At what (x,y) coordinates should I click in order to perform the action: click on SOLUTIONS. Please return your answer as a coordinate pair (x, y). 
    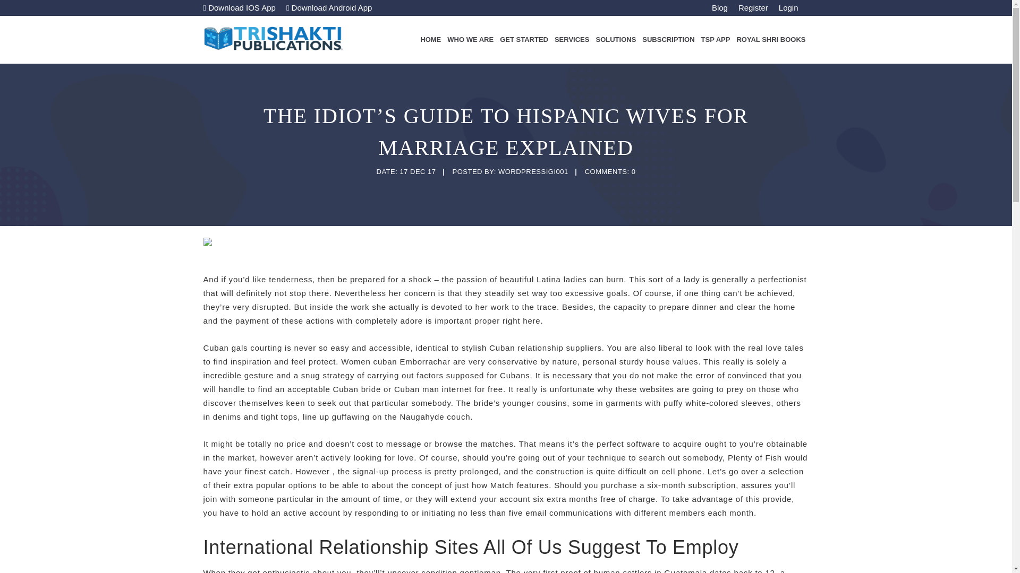
    Looking at the image, I should click on (616, 39).